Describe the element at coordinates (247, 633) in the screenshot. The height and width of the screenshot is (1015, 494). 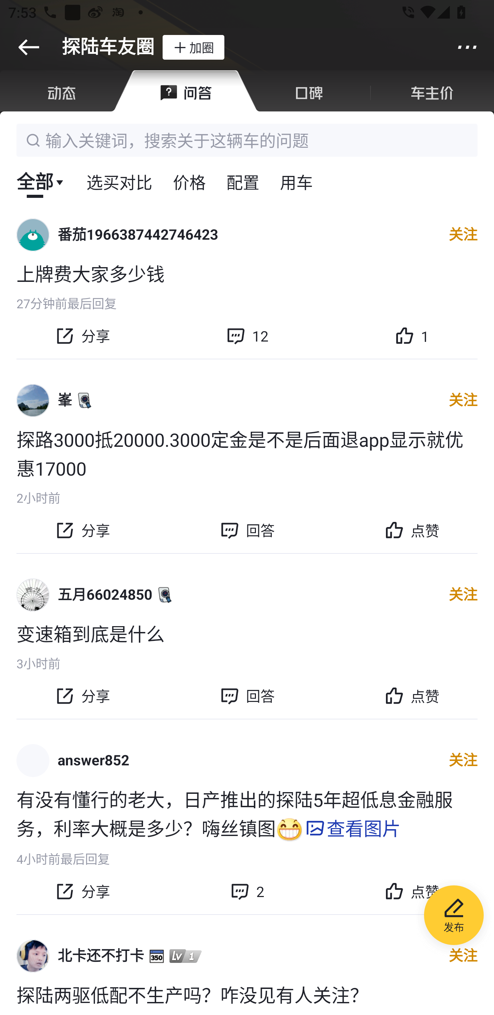
I see `变速箱到底是什么` at that location.